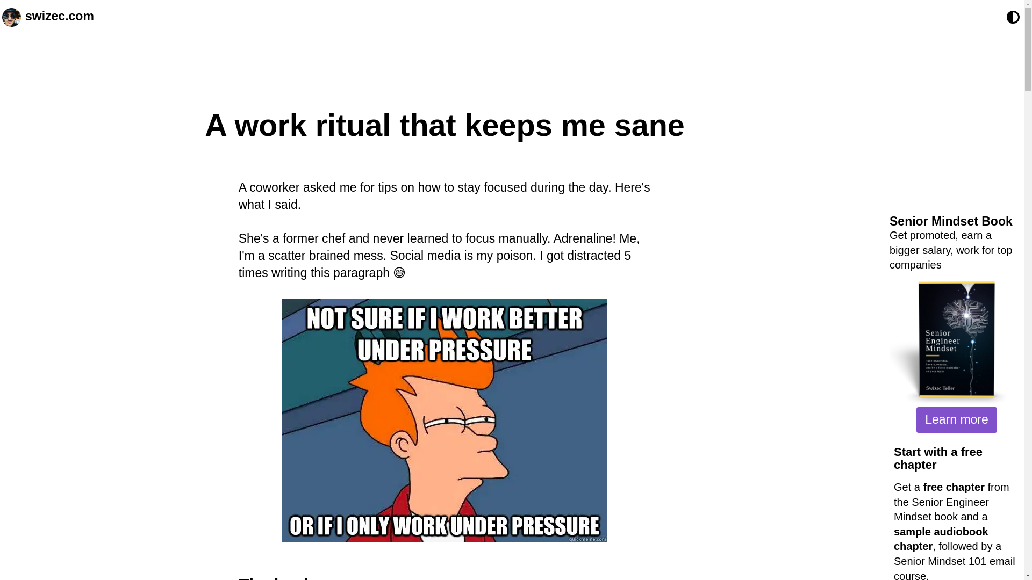  What do you see at coordinates (1013, 17) in the screenshot?
I see `Change color mode` at bounding box center [1013, 17].